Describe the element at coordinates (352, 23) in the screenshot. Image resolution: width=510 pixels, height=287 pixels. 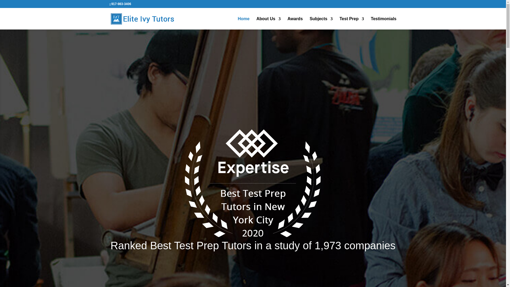
I see `Test Prep` at that location.